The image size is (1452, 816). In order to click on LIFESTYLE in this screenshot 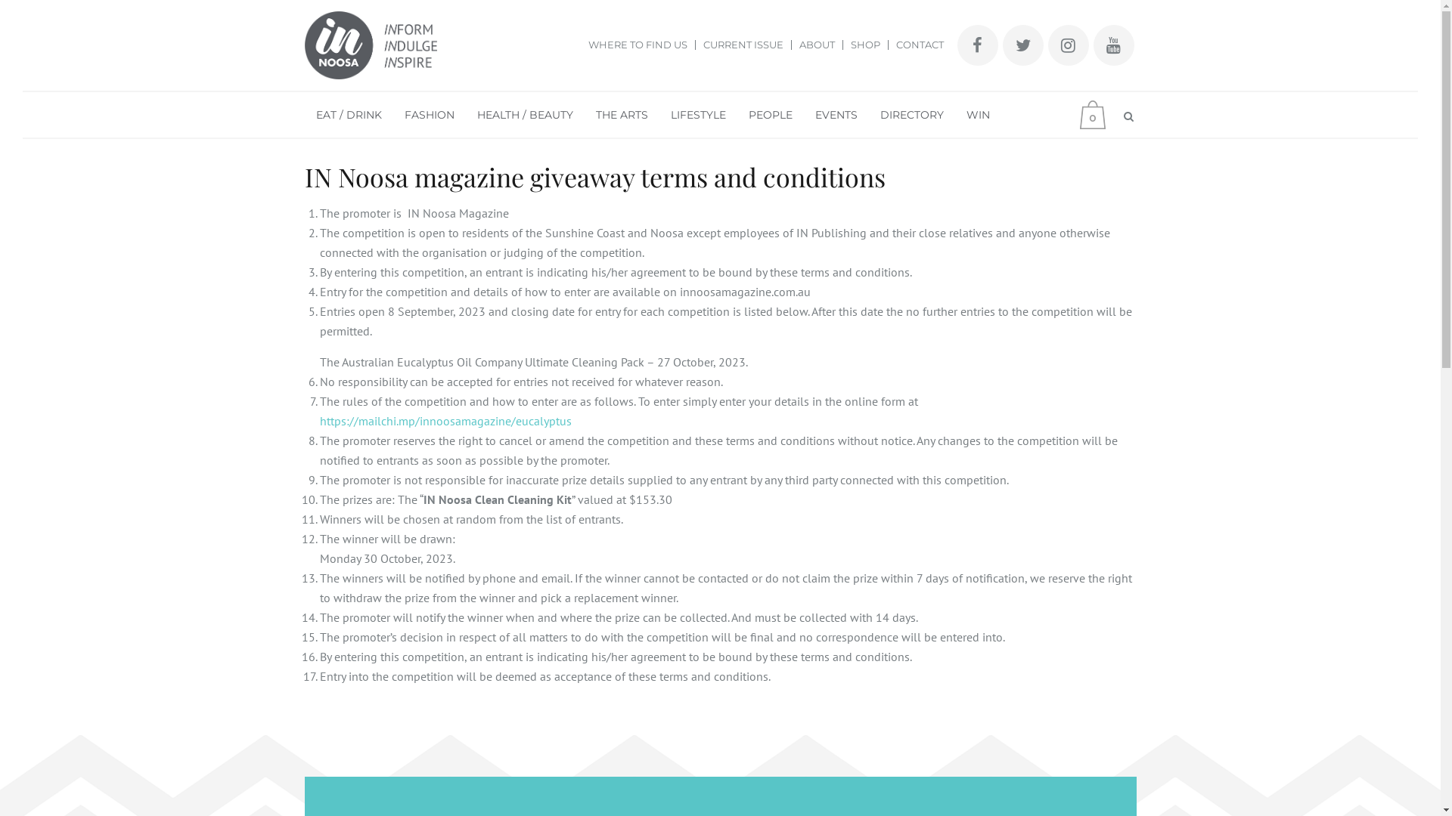, I will do `click(699, 115)`.